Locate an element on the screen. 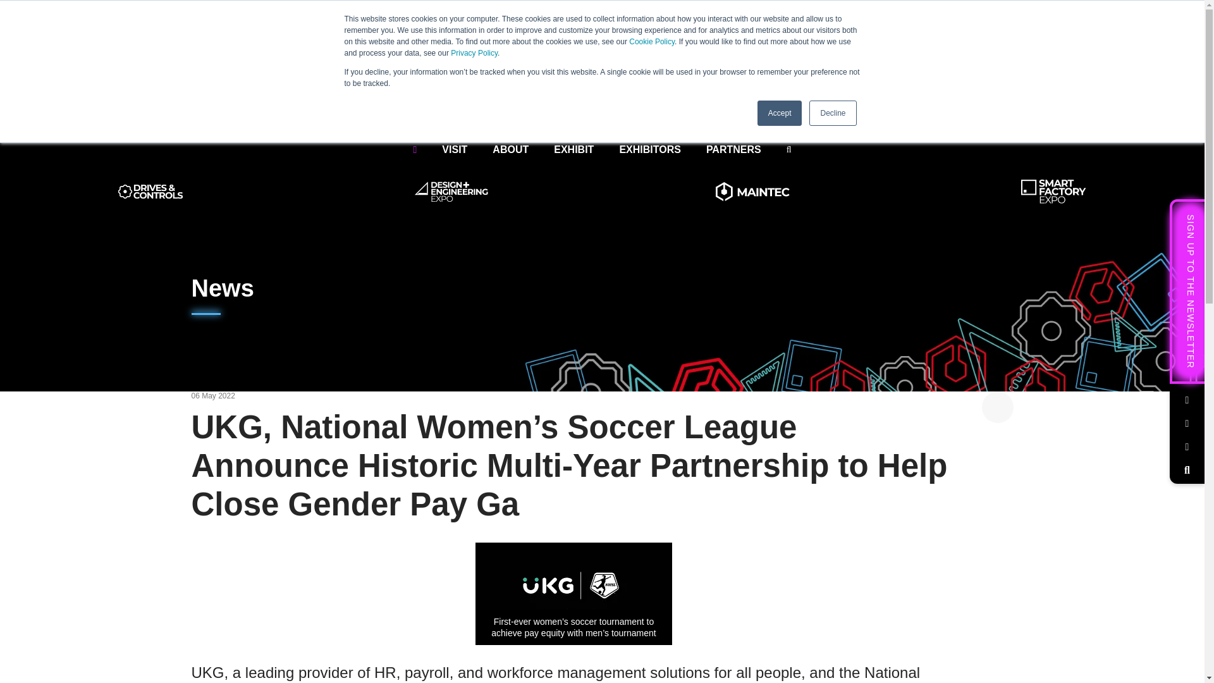 Image resolution: width=1214 pixels, height=683 pixels. Accept is located at coordinates (780, 113).